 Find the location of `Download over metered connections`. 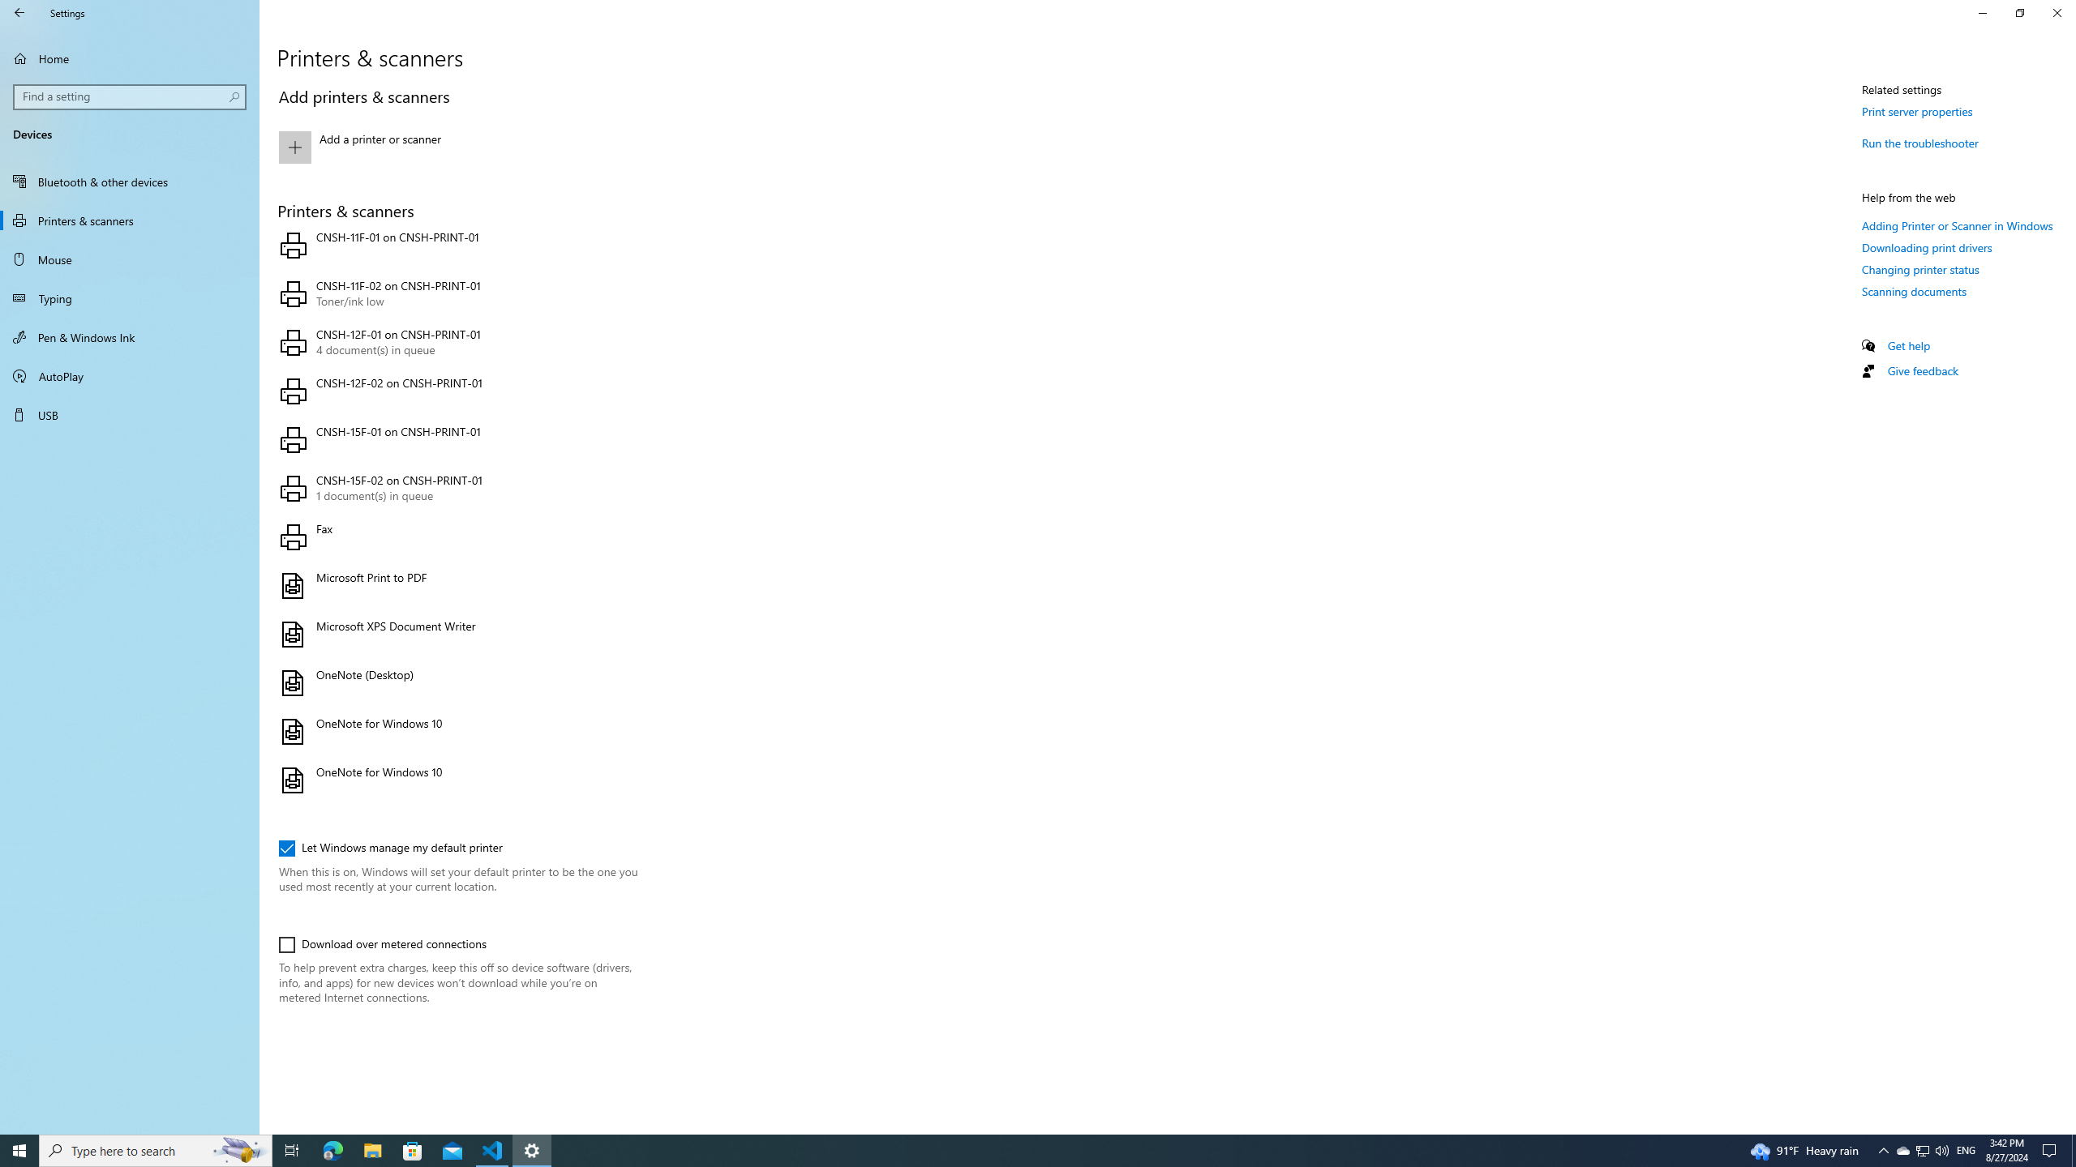

Download over metered connections is located at coordinates (383, 945).